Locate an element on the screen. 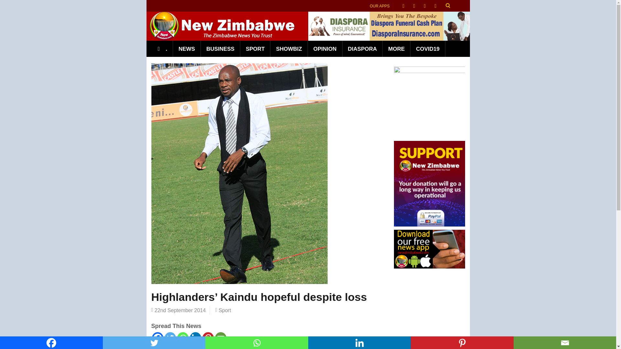 The width and height of the screenshot is (621, 349). Pinterest is located at coordinates (462, 343).